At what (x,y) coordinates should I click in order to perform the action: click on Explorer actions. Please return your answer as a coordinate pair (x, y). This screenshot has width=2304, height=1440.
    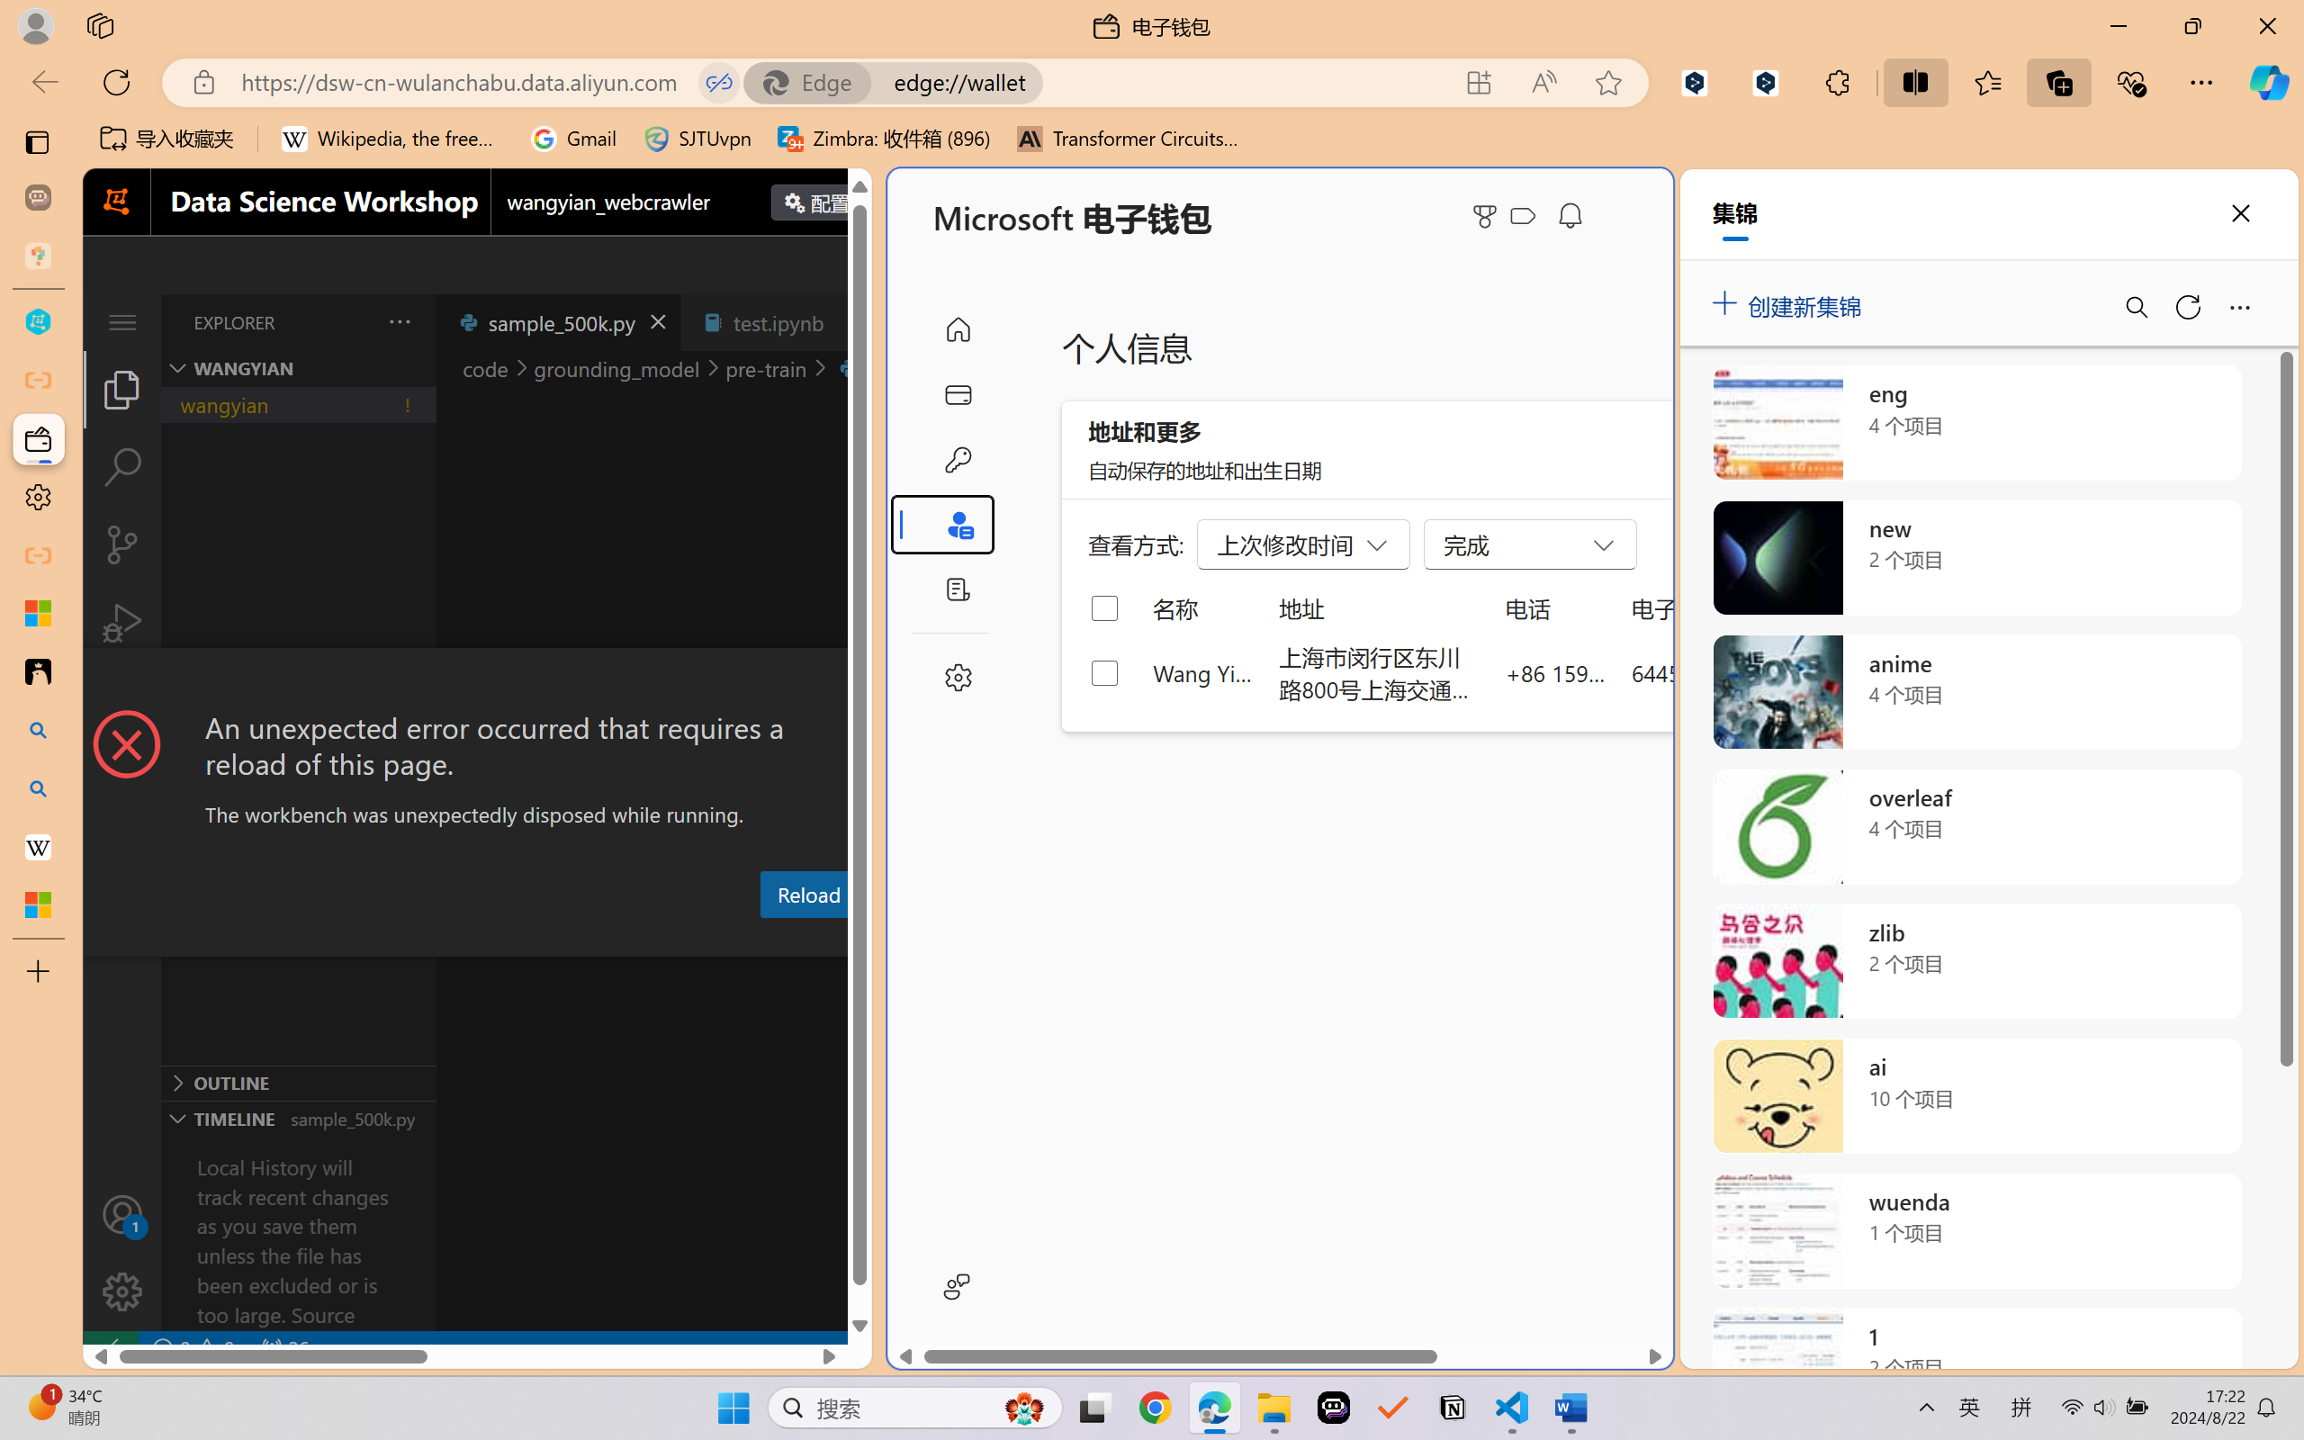
    Looking at the image, I should click on (353, 322).